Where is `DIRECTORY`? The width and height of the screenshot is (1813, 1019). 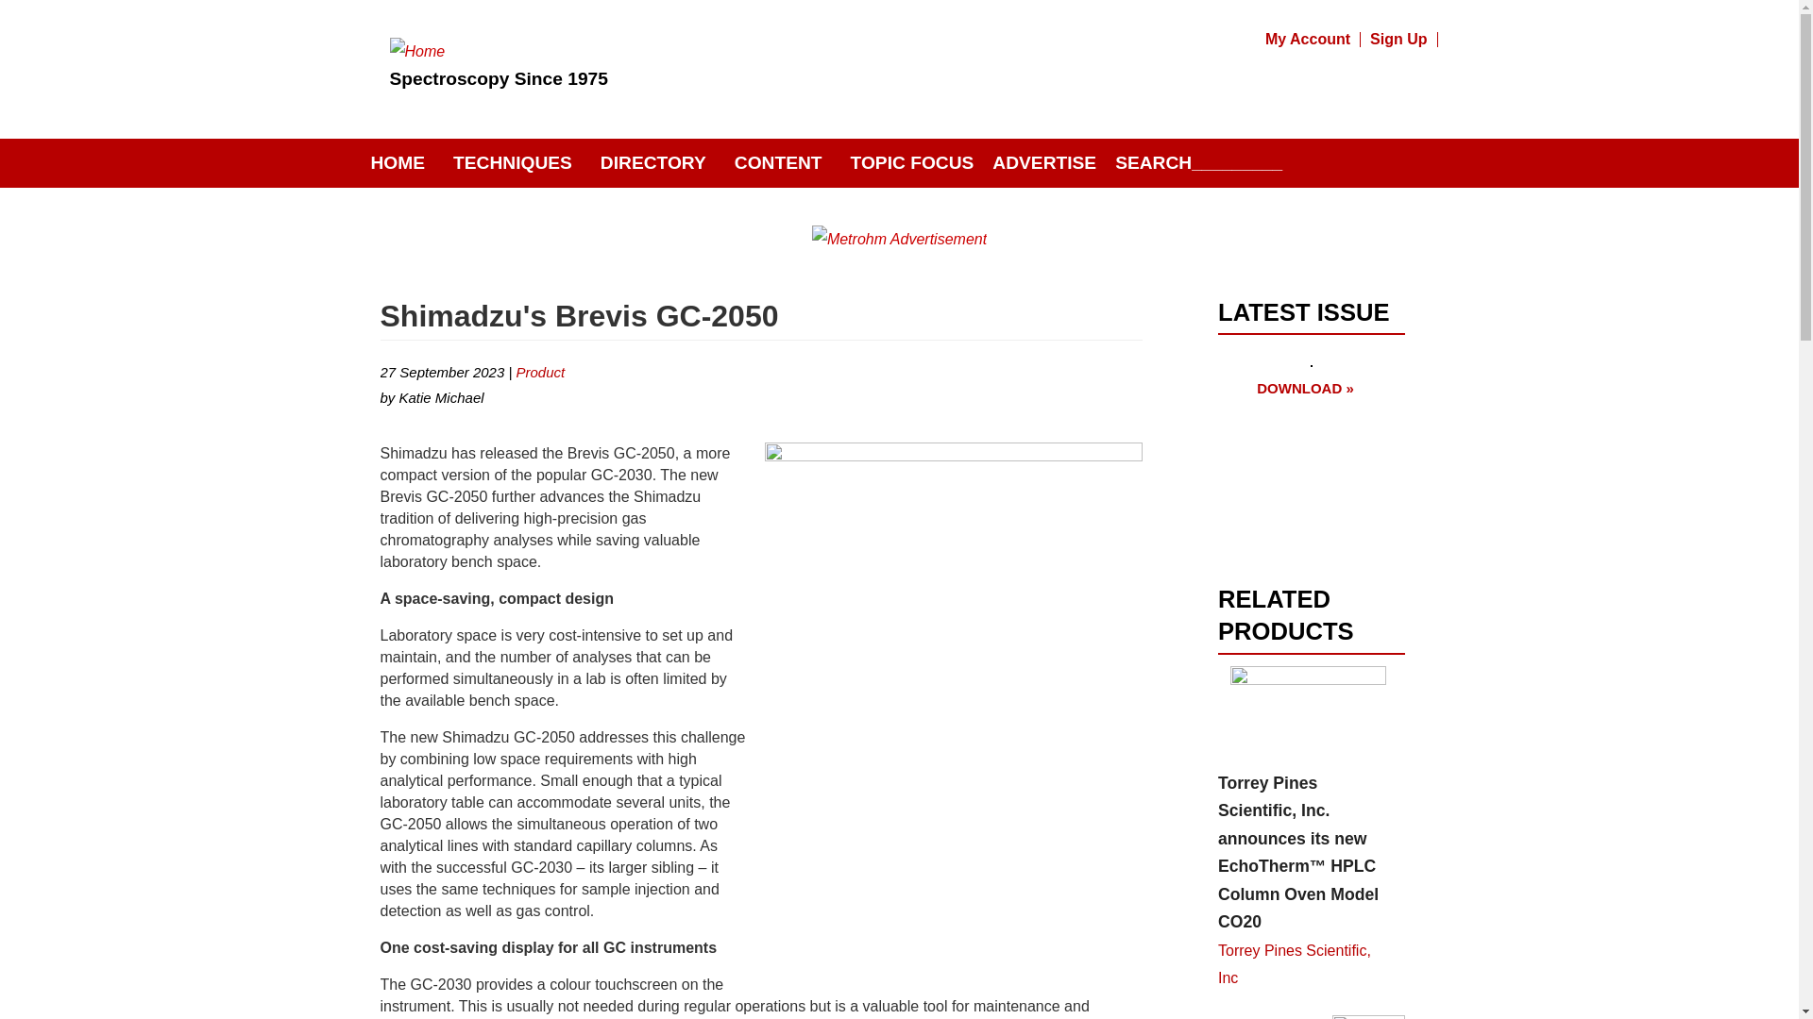
DIRECTORY is located at coordinates (653, 163).